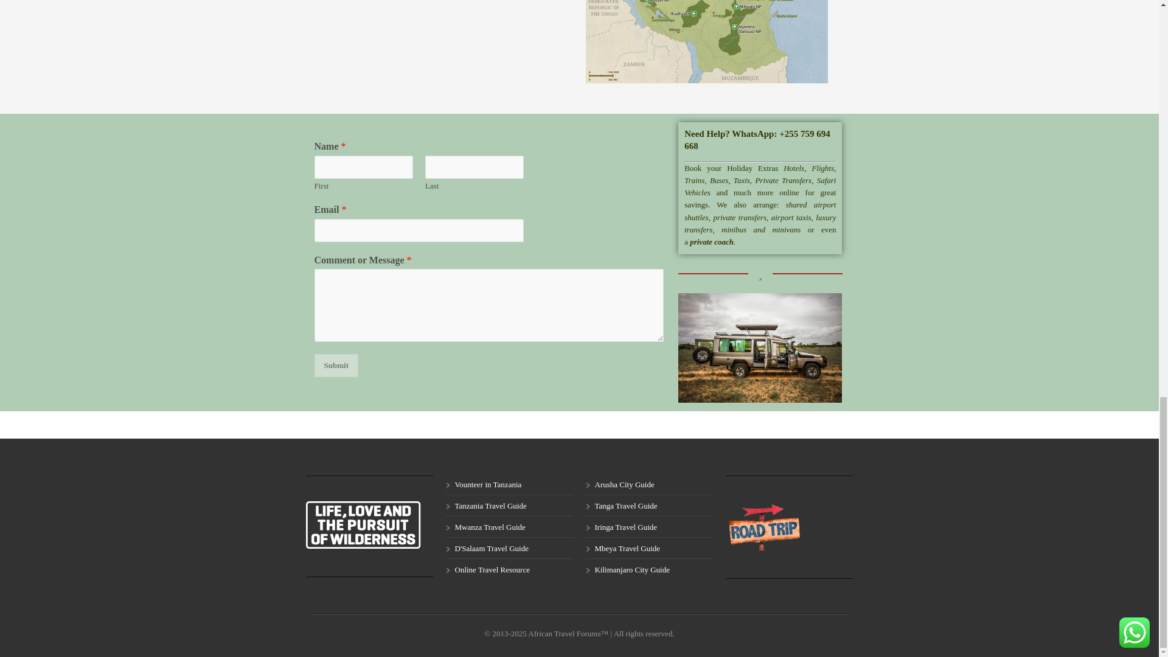 The width and height of the screenshot is (1168, 657). Describe the element at coordinates (336, 365) in the screenshot. I see `Submit` at that location.